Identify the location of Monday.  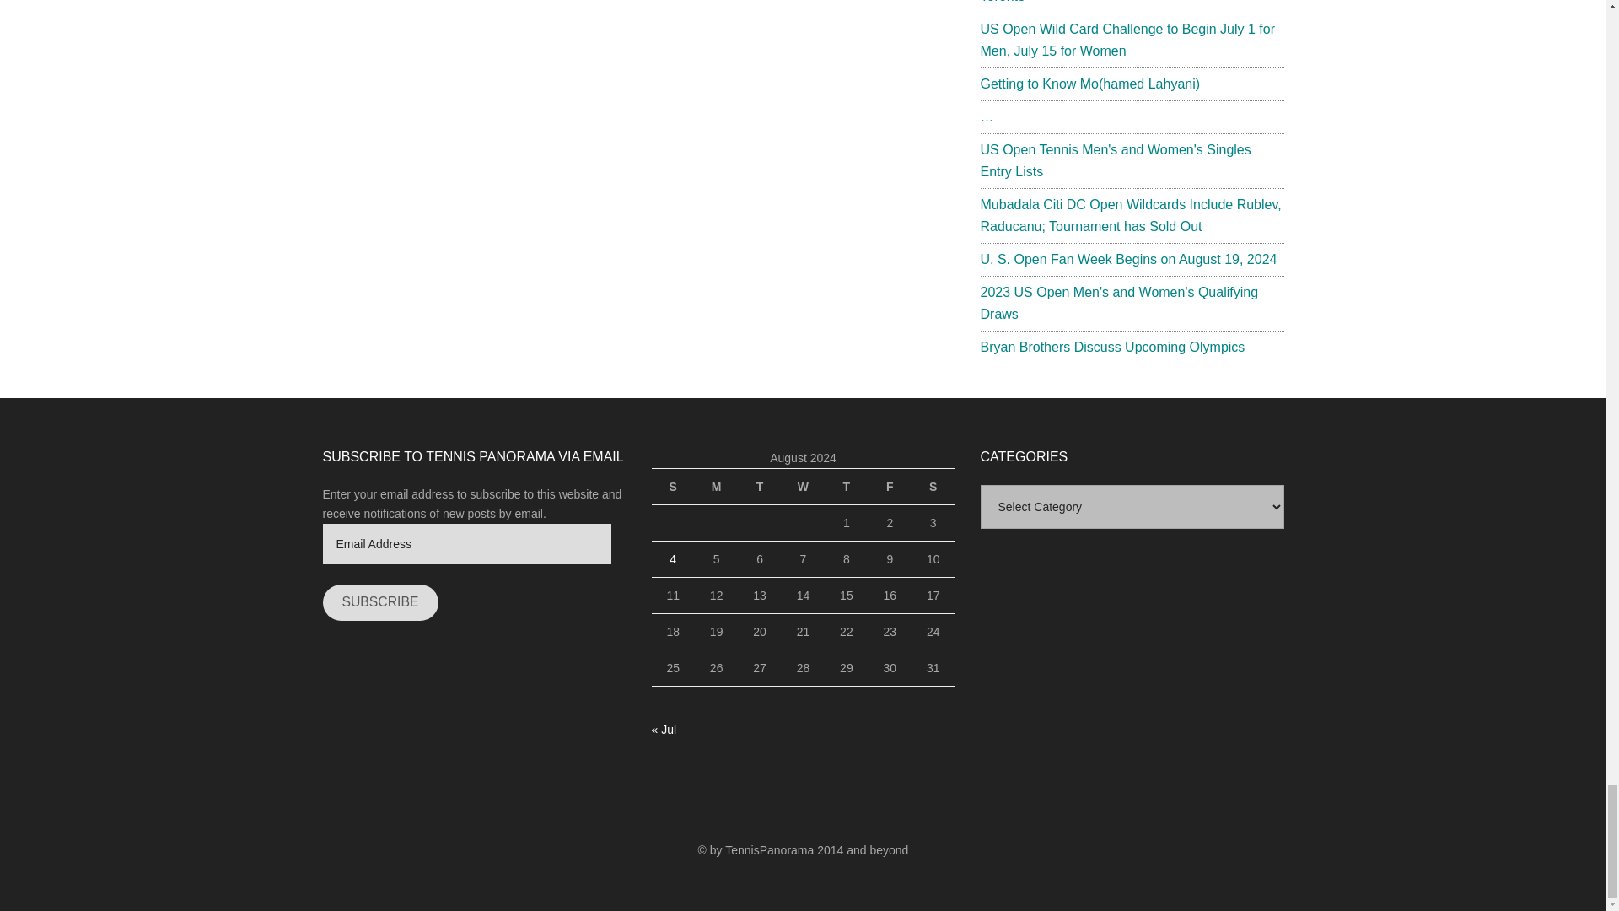
(716, 486).